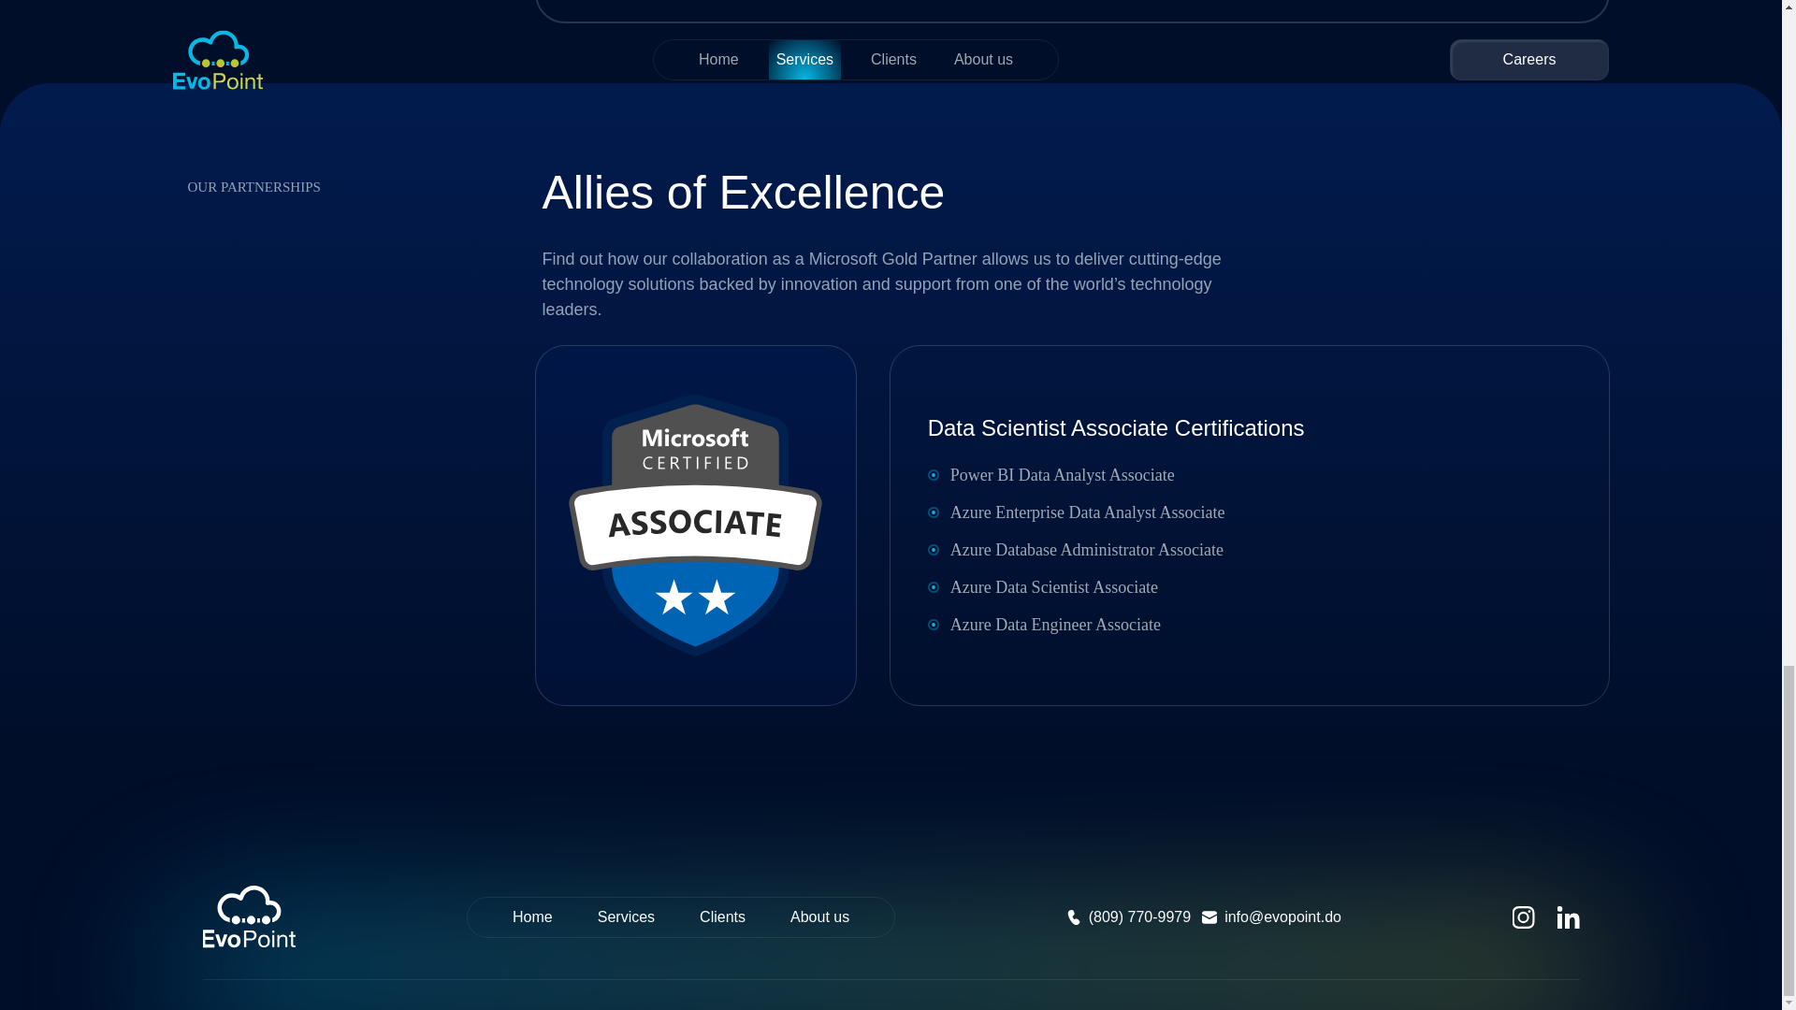  Describe the element at coordinates (722, 916) in the screenshot. I see `Clients` at that location.